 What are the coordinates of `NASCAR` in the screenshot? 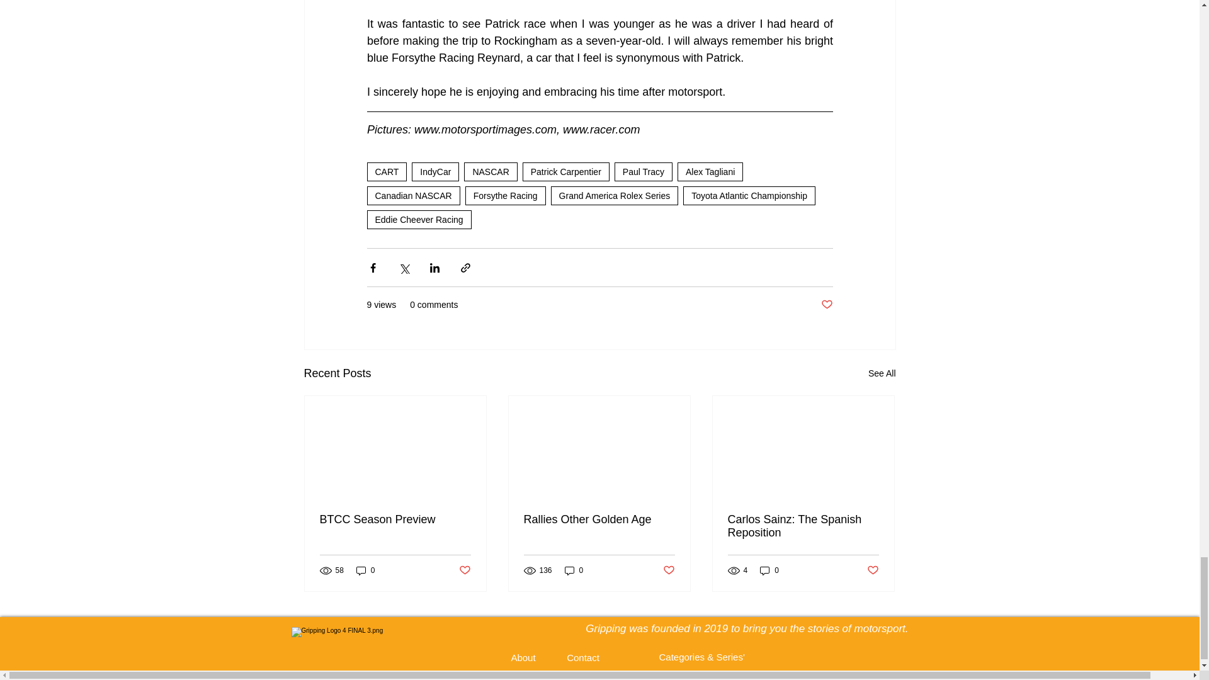 It's located at (491, 172).